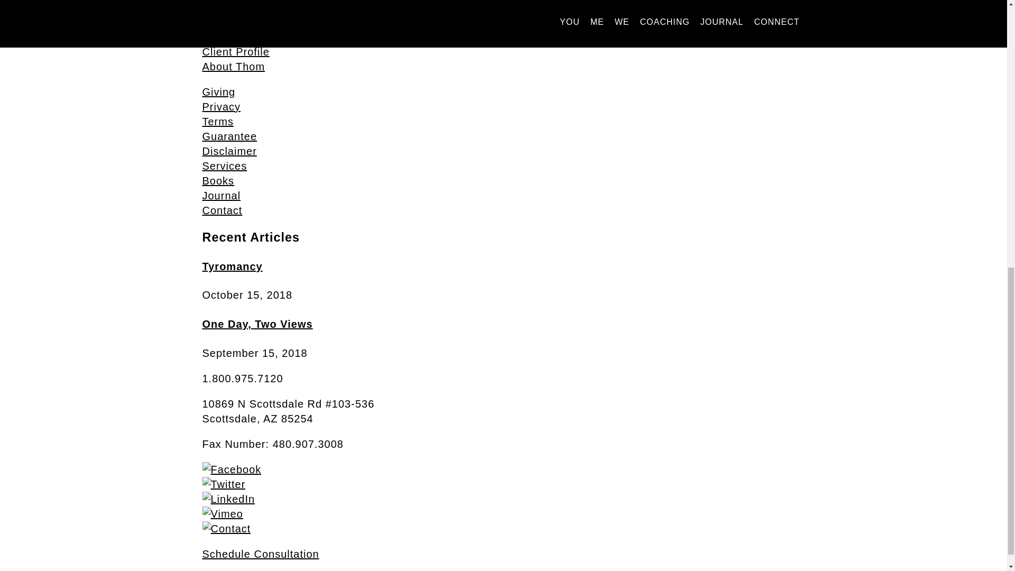  What do you see at coordinates (229, 136) in the screenshot?
I see `Guarantee` at bounding box center [229, 136].